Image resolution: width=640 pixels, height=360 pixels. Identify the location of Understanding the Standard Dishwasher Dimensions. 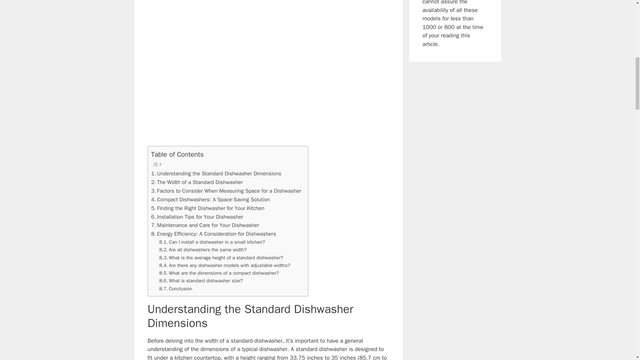
(216, 173).